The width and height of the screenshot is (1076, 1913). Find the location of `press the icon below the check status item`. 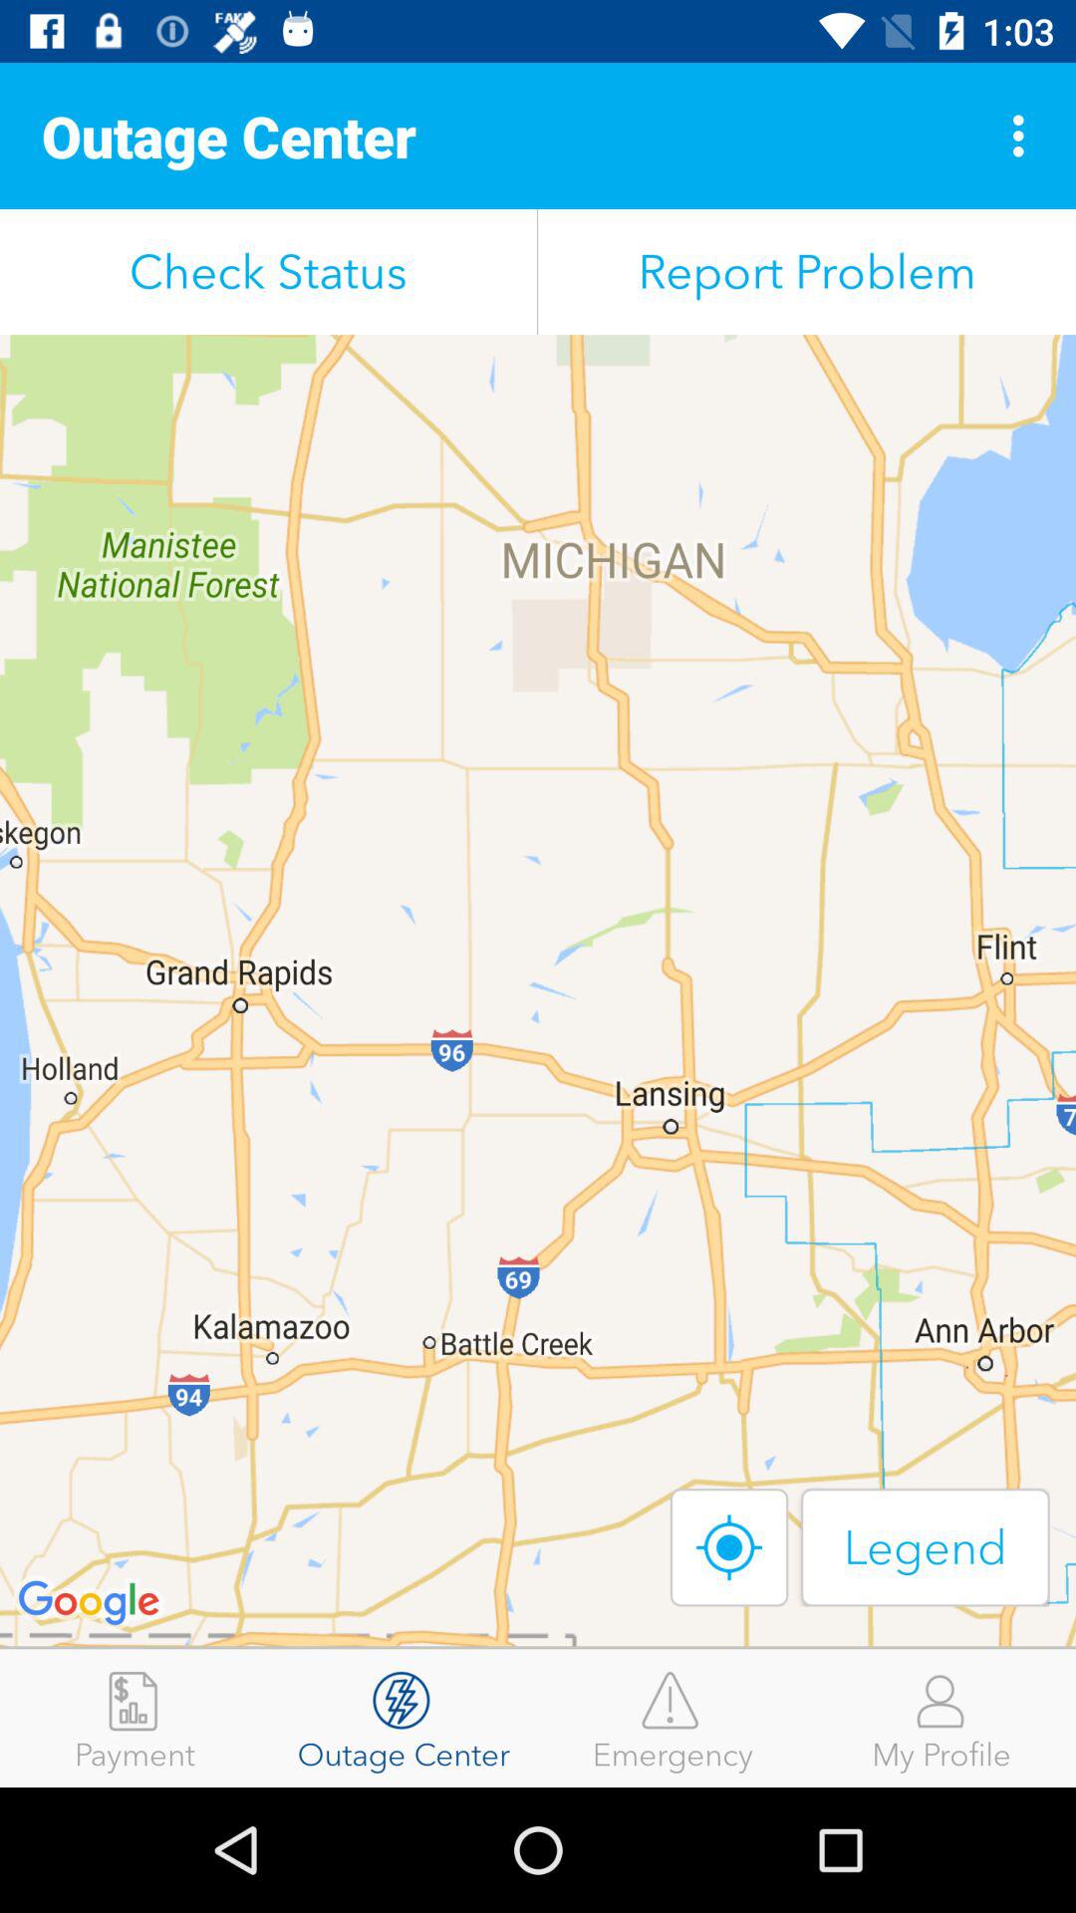

press the icon below the check status item is located at coordinates (538, 990).